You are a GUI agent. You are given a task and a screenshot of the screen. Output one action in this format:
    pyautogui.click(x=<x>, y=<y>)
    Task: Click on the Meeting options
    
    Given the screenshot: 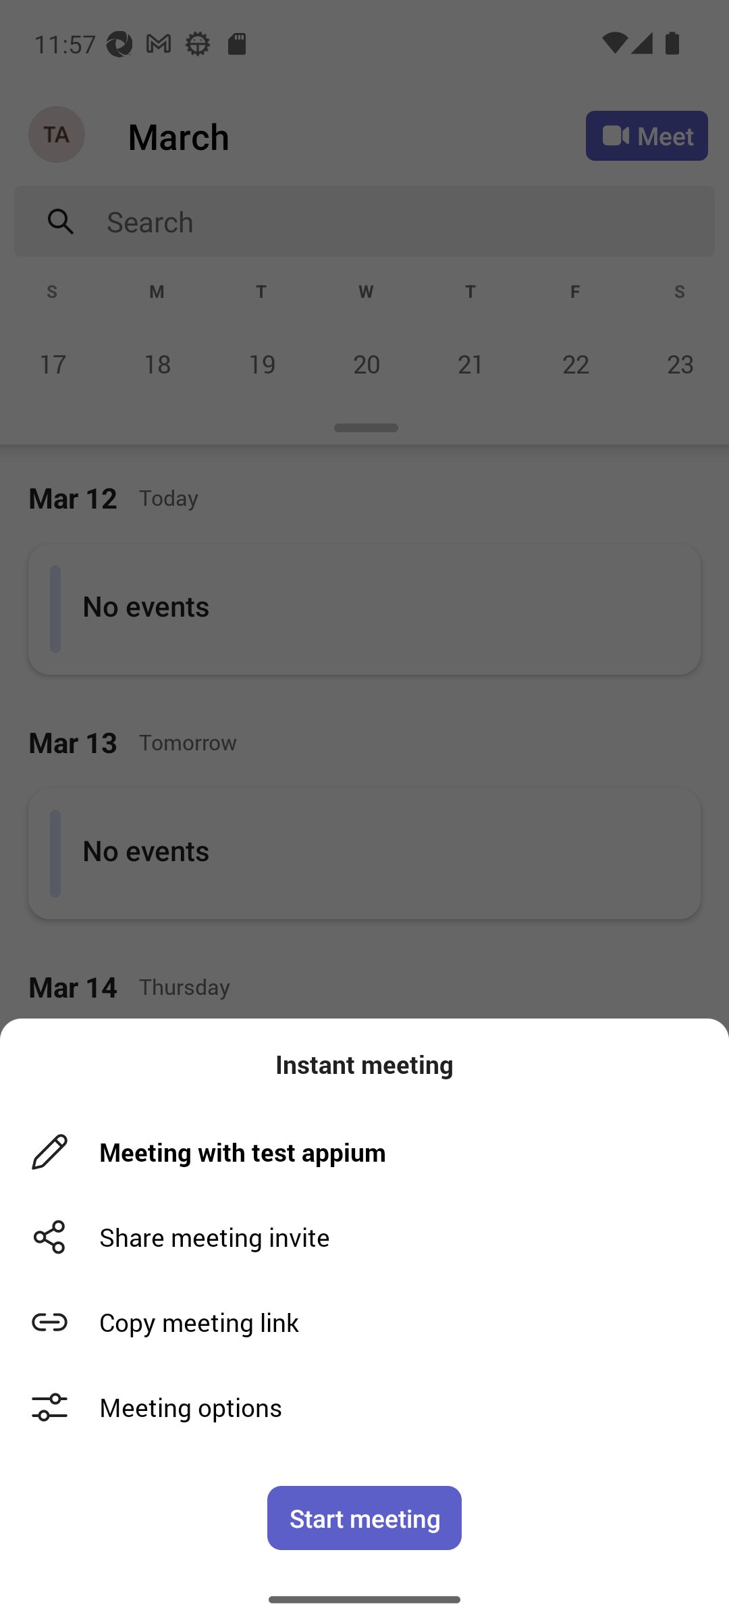 What is the action you would take?
    pyautogui.click(x=364, y=1408)
    